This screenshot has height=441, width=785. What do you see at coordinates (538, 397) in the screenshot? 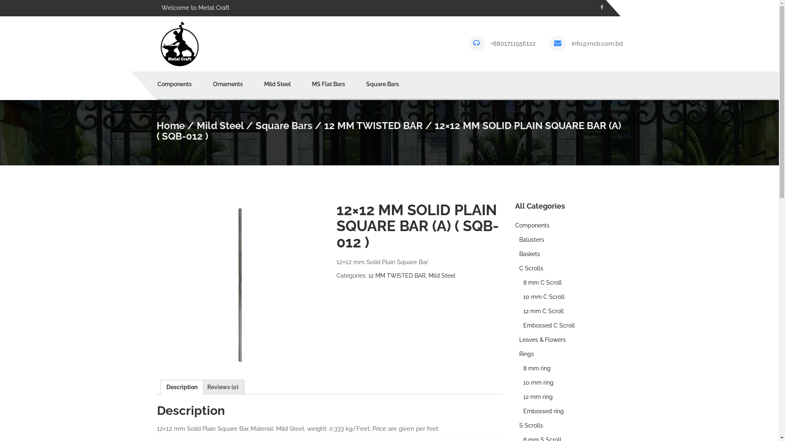
I see `12 mm ring` at bounding box center [538, 397].